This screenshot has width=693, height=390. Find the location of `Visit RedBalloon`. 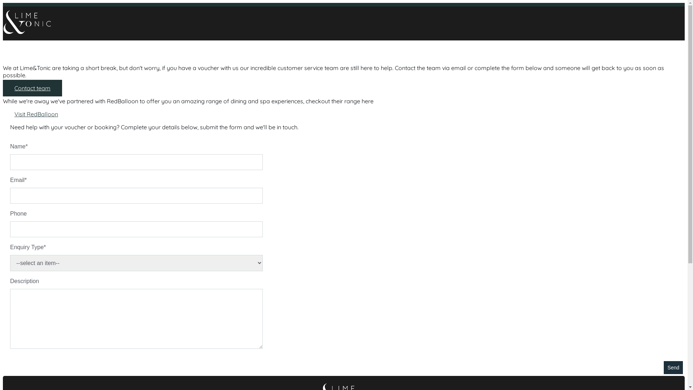

Visit RedBalloon is located at coordinates (36, 114).